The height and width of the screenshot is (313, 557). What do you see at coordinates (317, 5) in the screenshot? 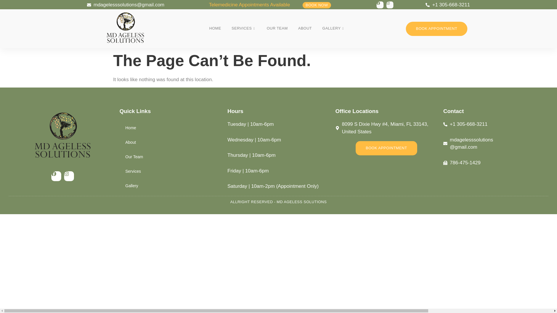
I see `BOOK NOW` at bounding box center [317, 5].